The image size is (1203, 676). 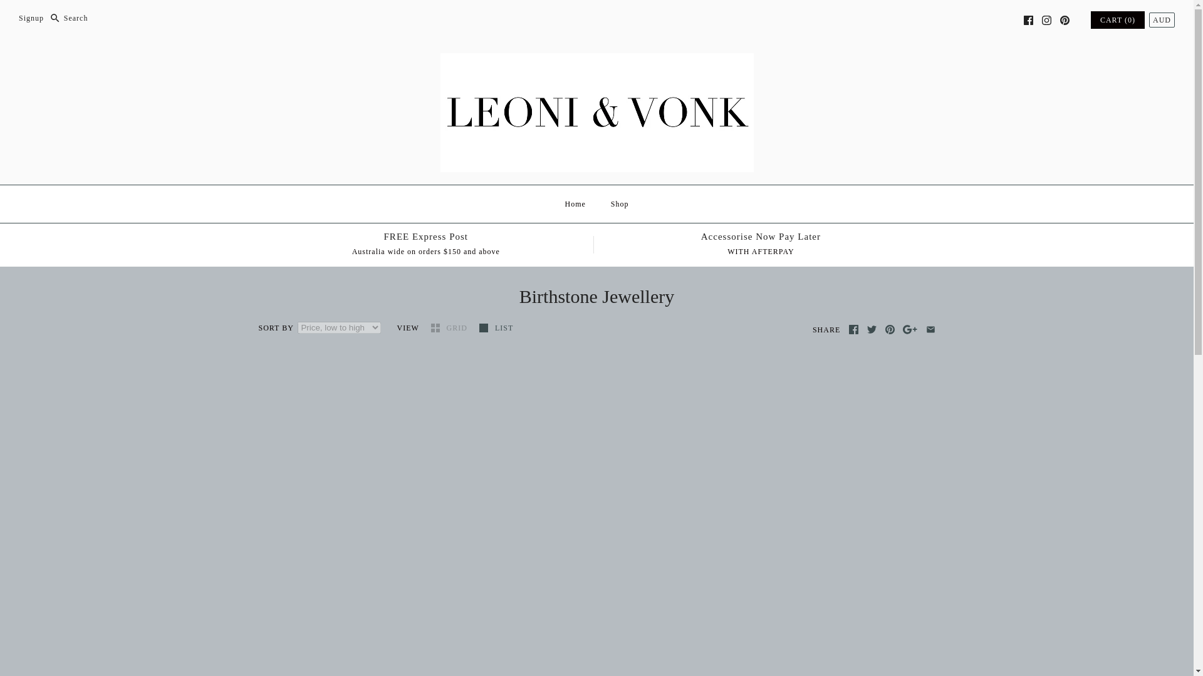 What do you see at coordinates (1028, 20) in the screenshot?
I see `Pin the main image` at bounding box center [1028, 20].